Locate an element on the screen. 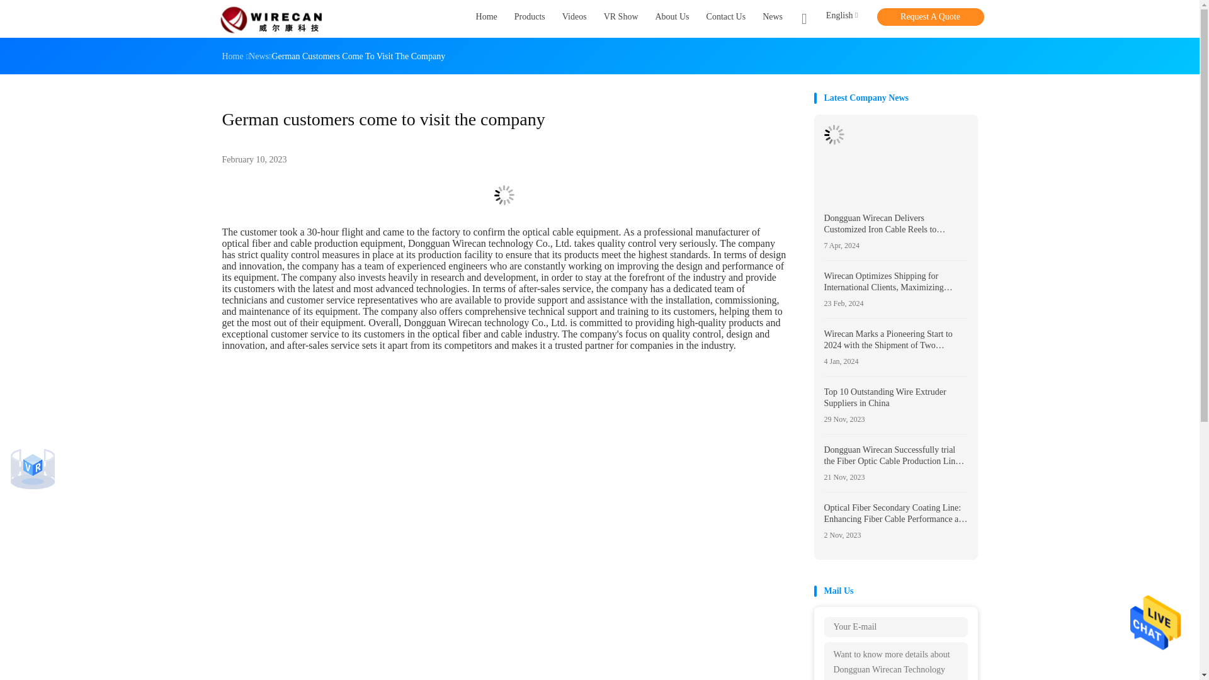 Image resolution: width=1209 pixels, height=680 pixels. VR Show is located at coordinates (621, 19).